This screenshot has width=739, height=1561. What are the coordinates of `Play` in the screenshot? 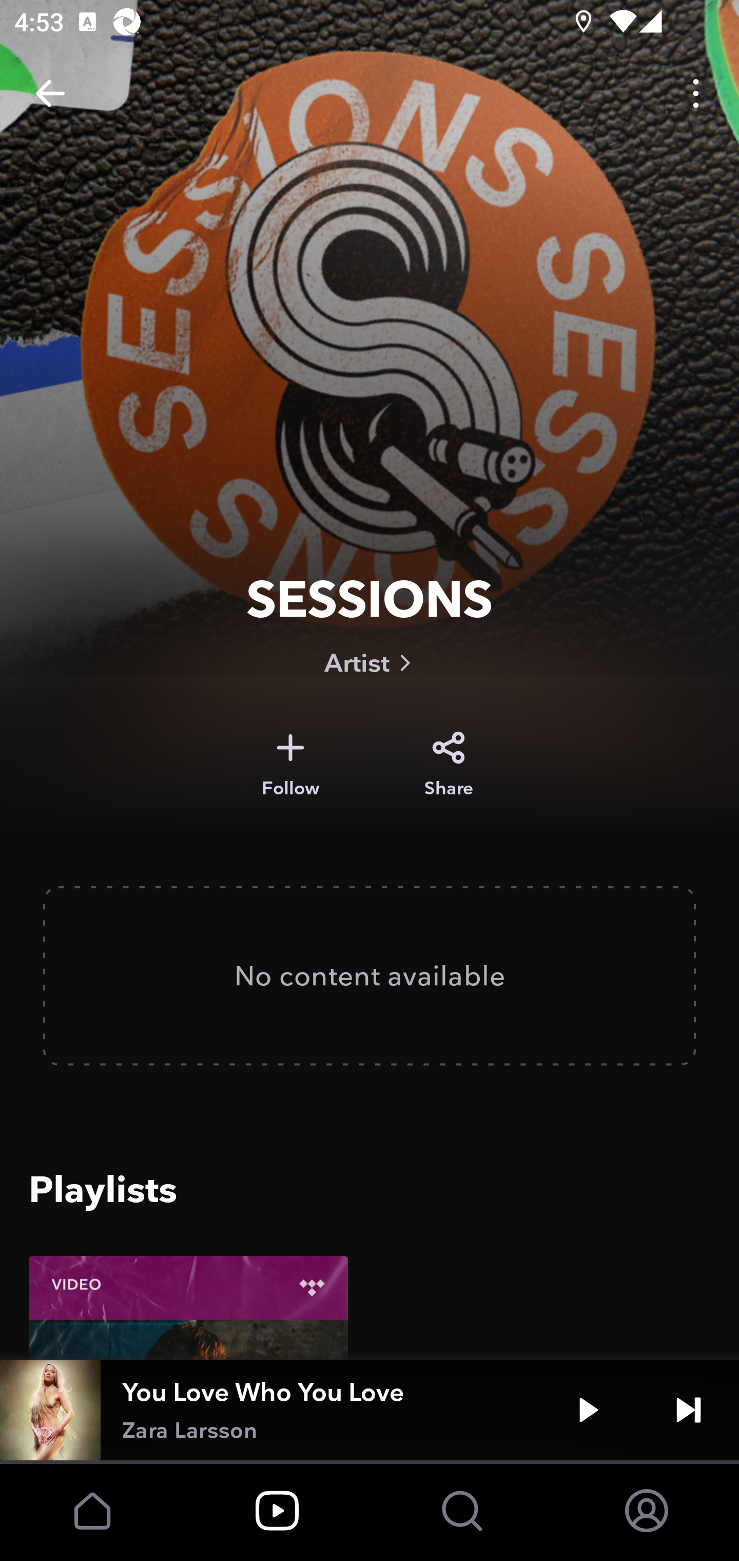 It's located at (588, 1410).